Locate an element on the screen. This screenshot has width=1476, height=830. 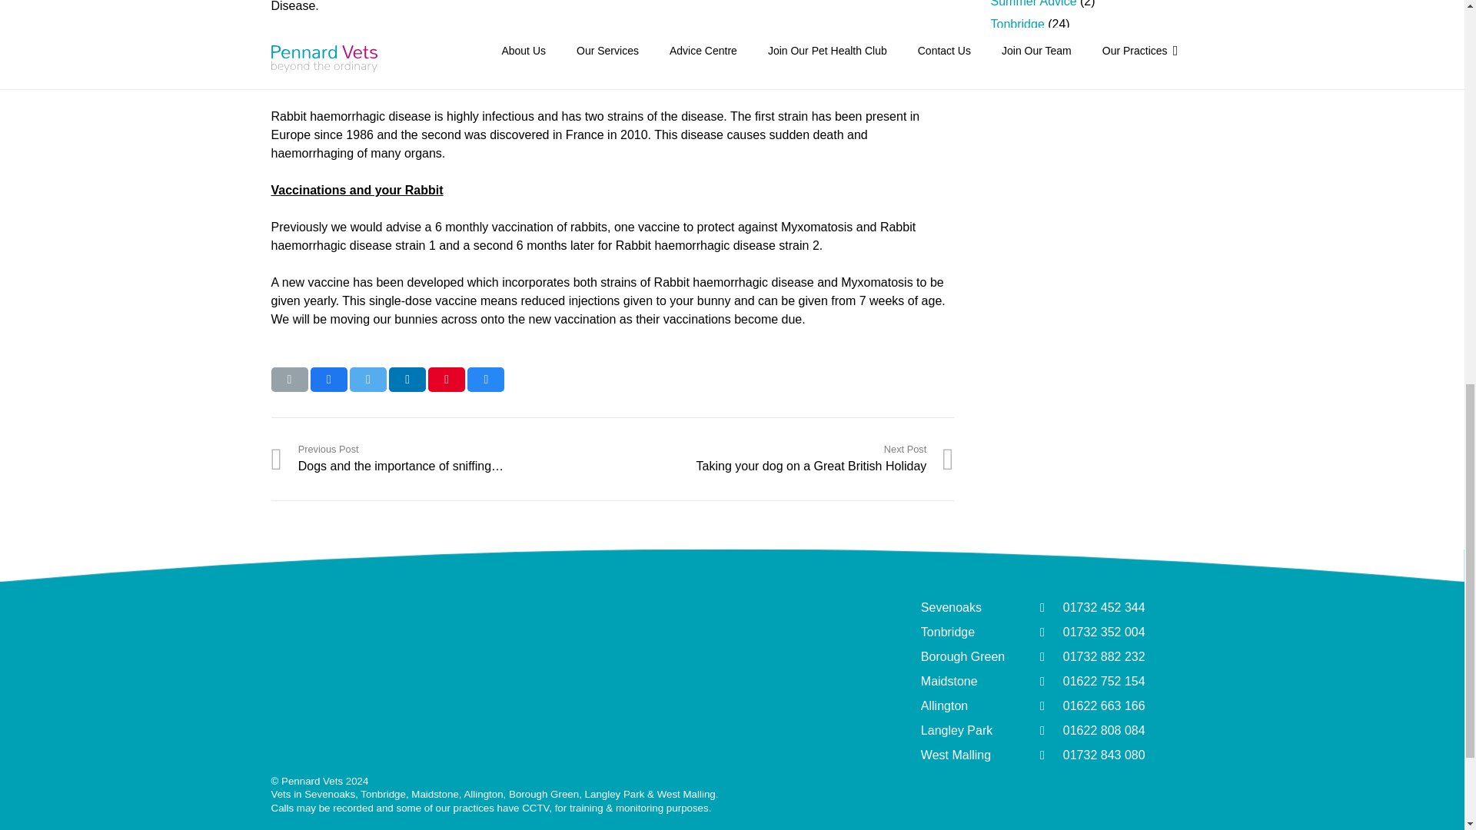
Taking your dog on a Great British Holiday is located at coordinates (783, 458).